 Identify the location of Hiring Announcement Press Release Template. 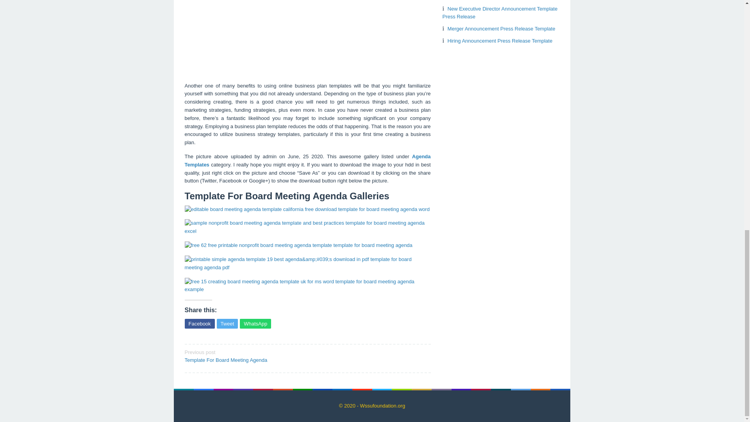
(243, 356).